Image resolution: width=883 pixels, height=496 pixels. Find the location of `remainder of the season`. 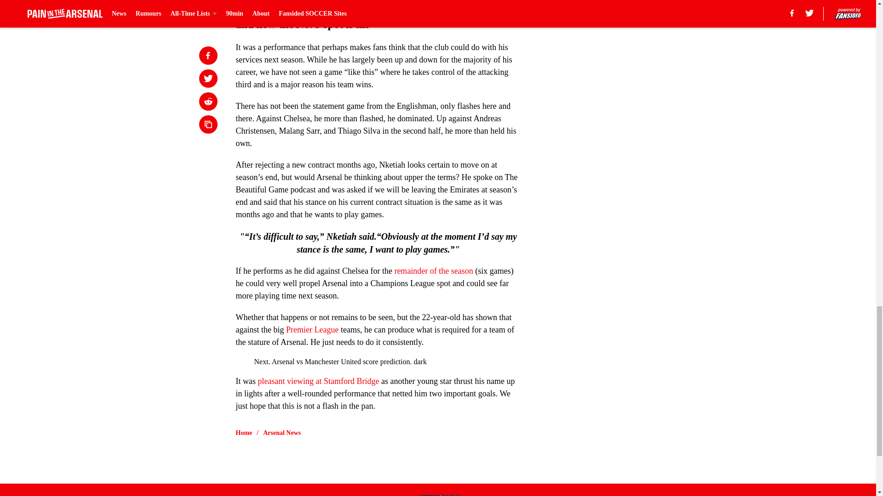

remainder of the season is located at coordinates (433, 271).